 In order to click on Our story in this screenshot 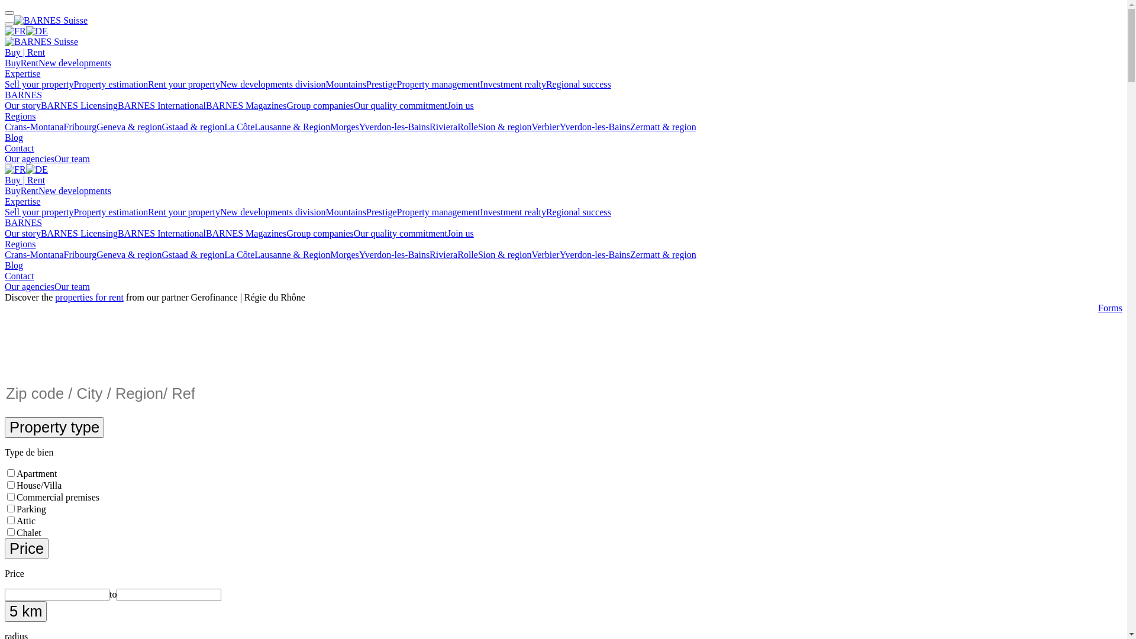, I will do `click(22, 233)`.